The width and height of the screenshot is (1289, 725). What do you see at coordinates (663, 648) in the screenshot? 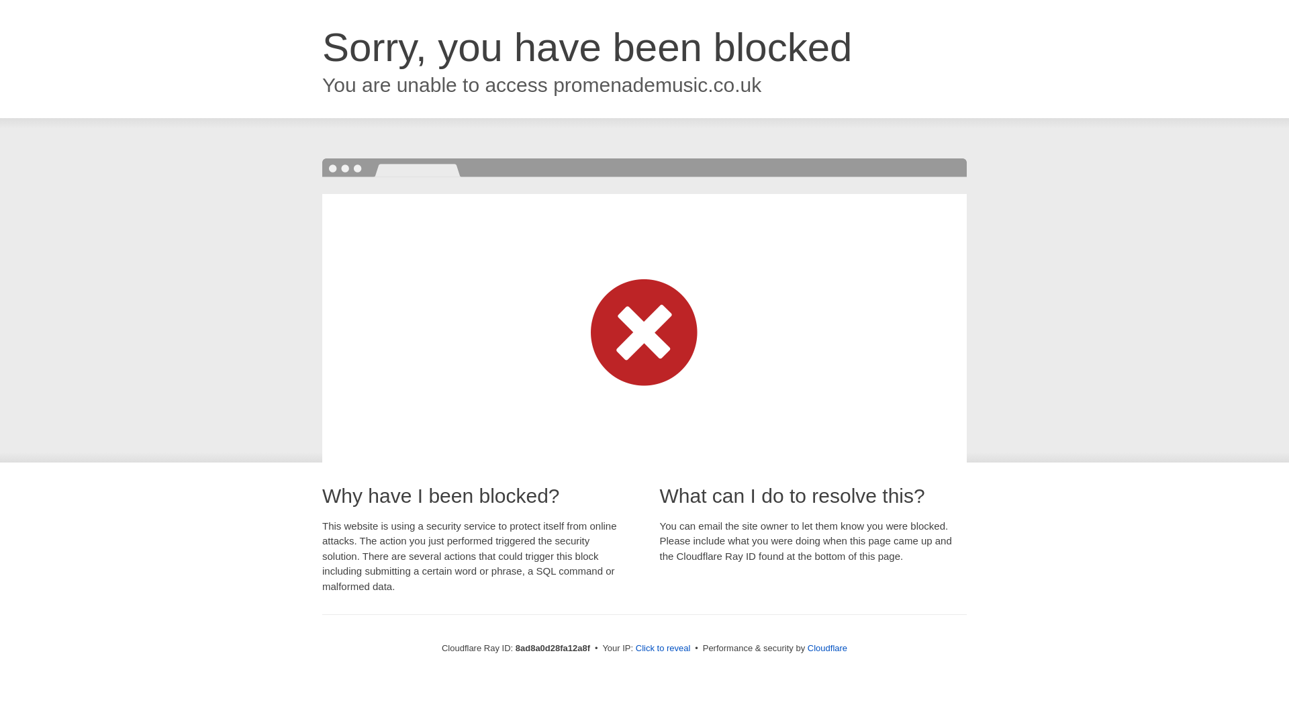
I see `Click to reveal` at bounding box center [663, 648].